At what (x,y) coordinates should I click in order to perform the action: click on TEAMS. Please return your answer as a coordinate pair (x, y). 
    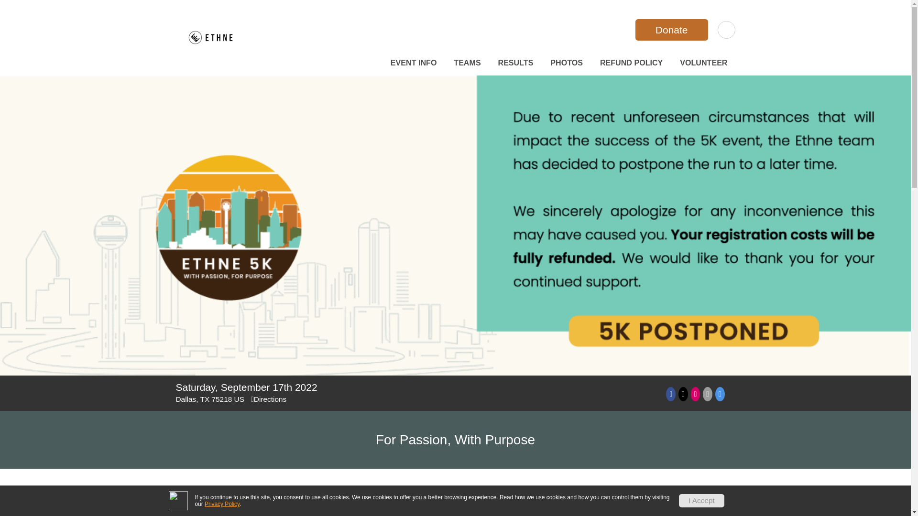
    Looking at the image, I should click on (467, 62).